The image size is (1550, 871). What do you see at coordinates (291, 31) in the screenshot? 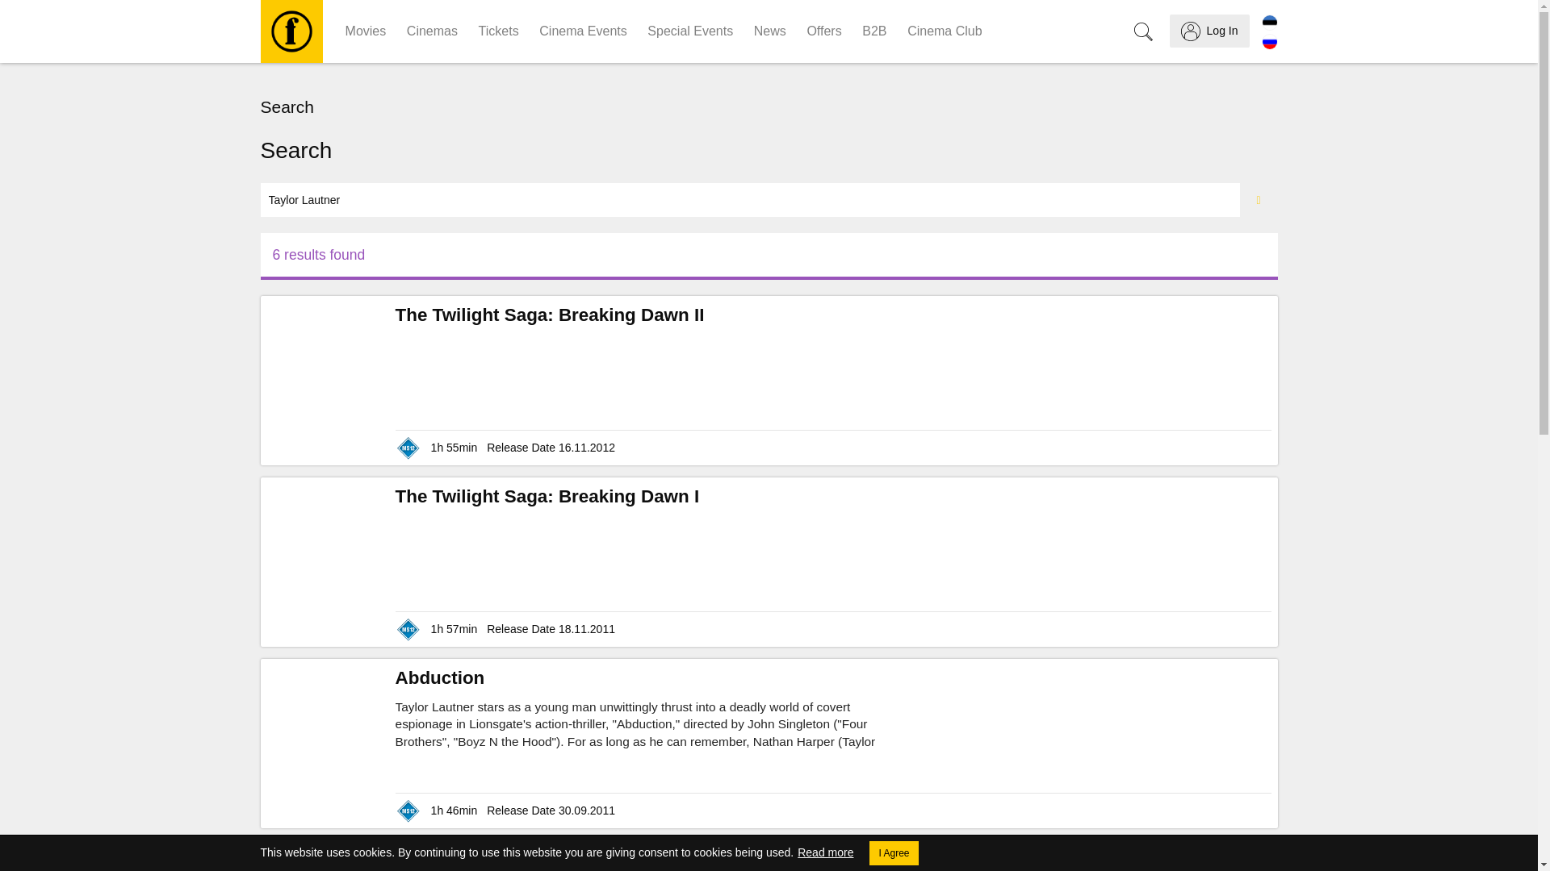
I see `Forum Cinemas` at bounding box center [291, 31].